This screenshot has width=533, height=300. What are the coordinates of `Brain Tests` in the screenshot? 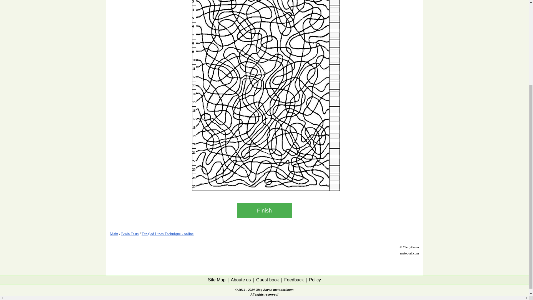 It's located at (130, 234).